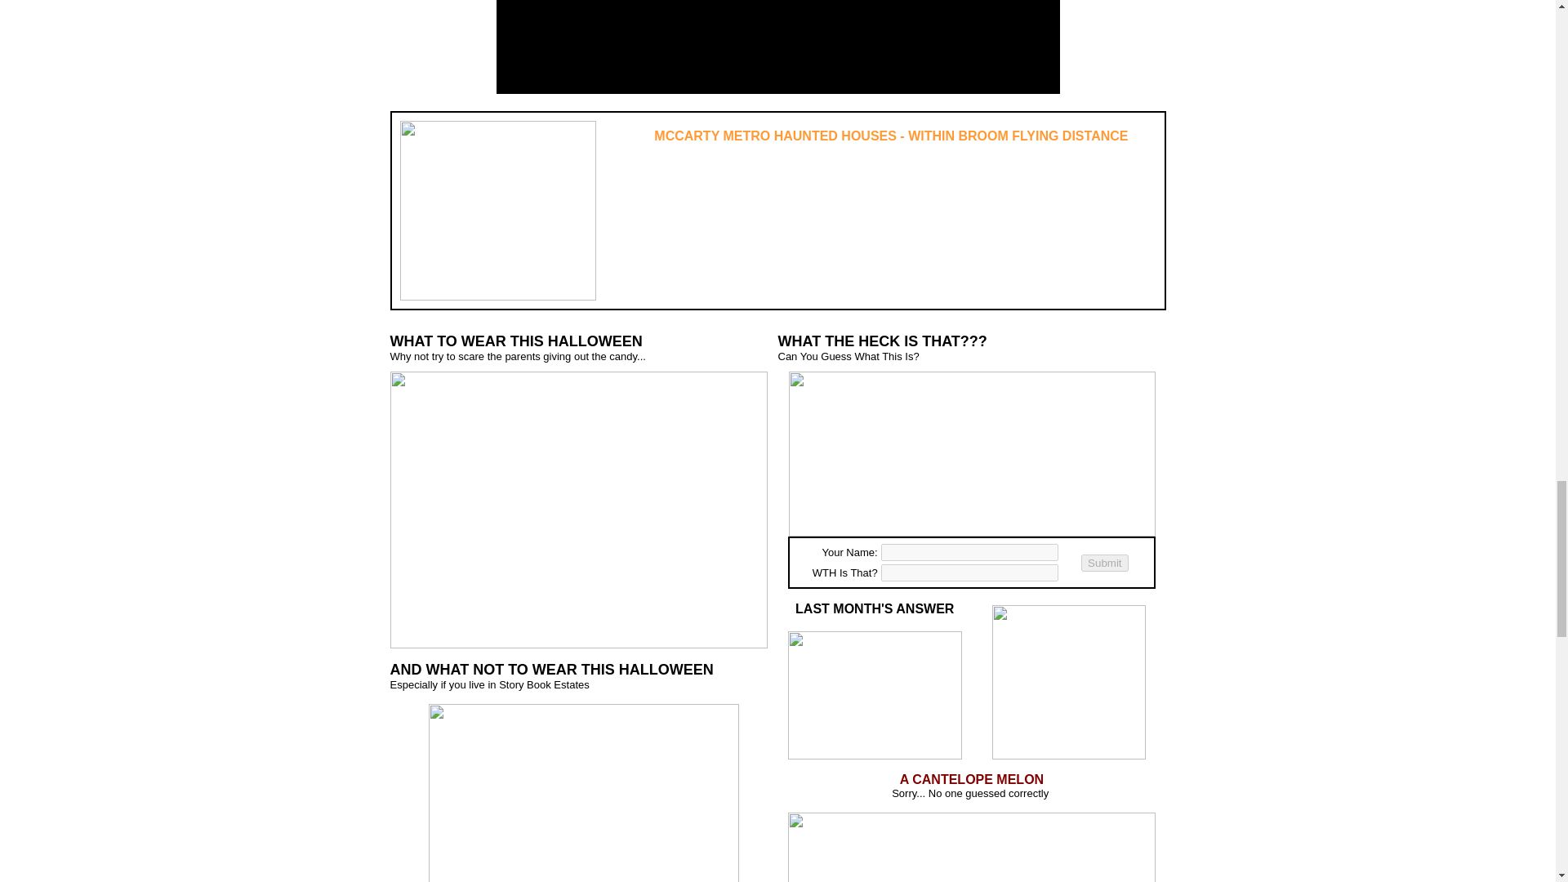 This screenshot has height=882, width=1568. I want to click on View all posts filed under Alabama, so click(647, 188).